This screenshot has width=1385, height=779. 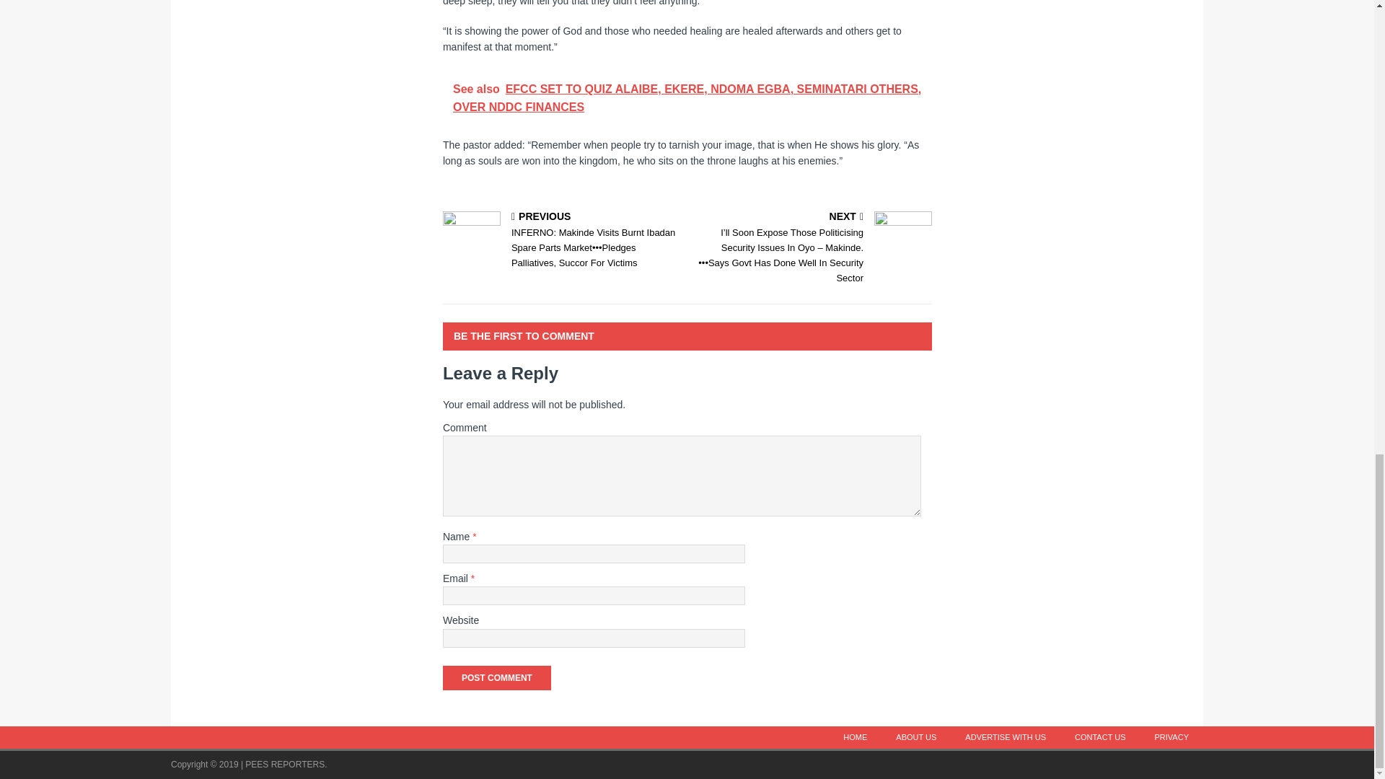 What do you see at coordinates (497, 678) in the screenshot?
I see `Post Comment` at bounding box center [497, 678].